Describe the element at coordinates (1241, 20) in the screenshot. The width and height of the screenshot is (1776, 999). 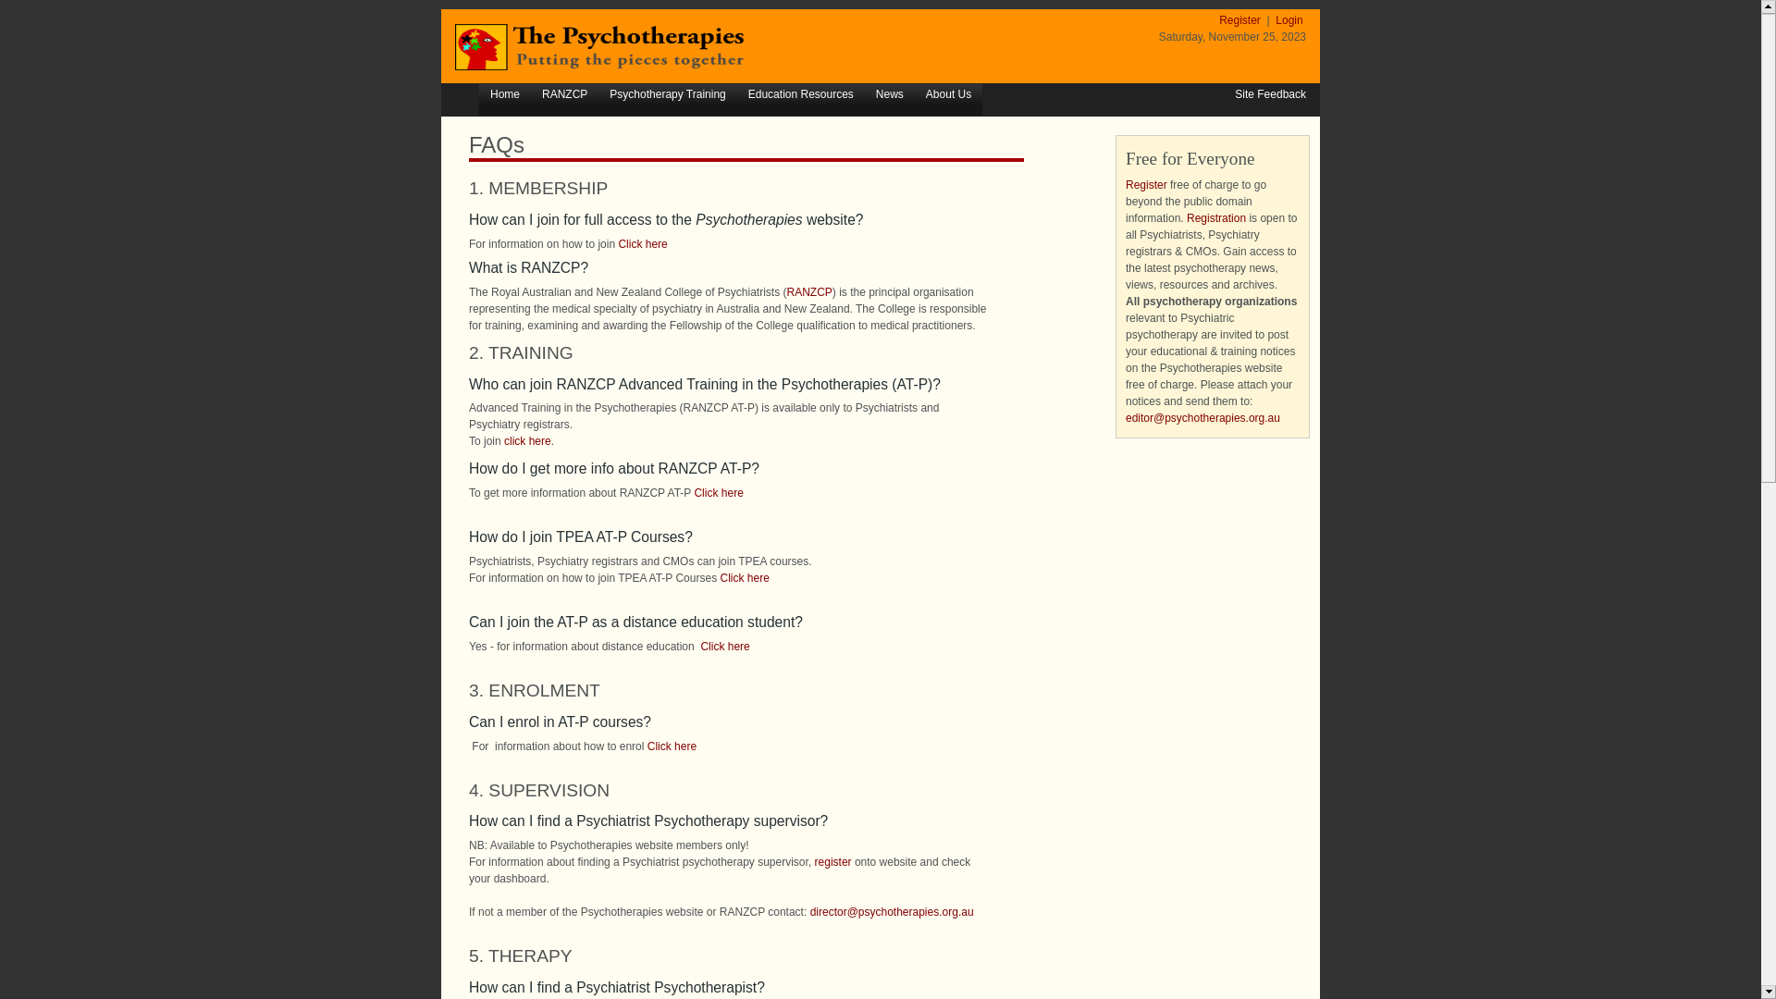
I see `Register` at that location.